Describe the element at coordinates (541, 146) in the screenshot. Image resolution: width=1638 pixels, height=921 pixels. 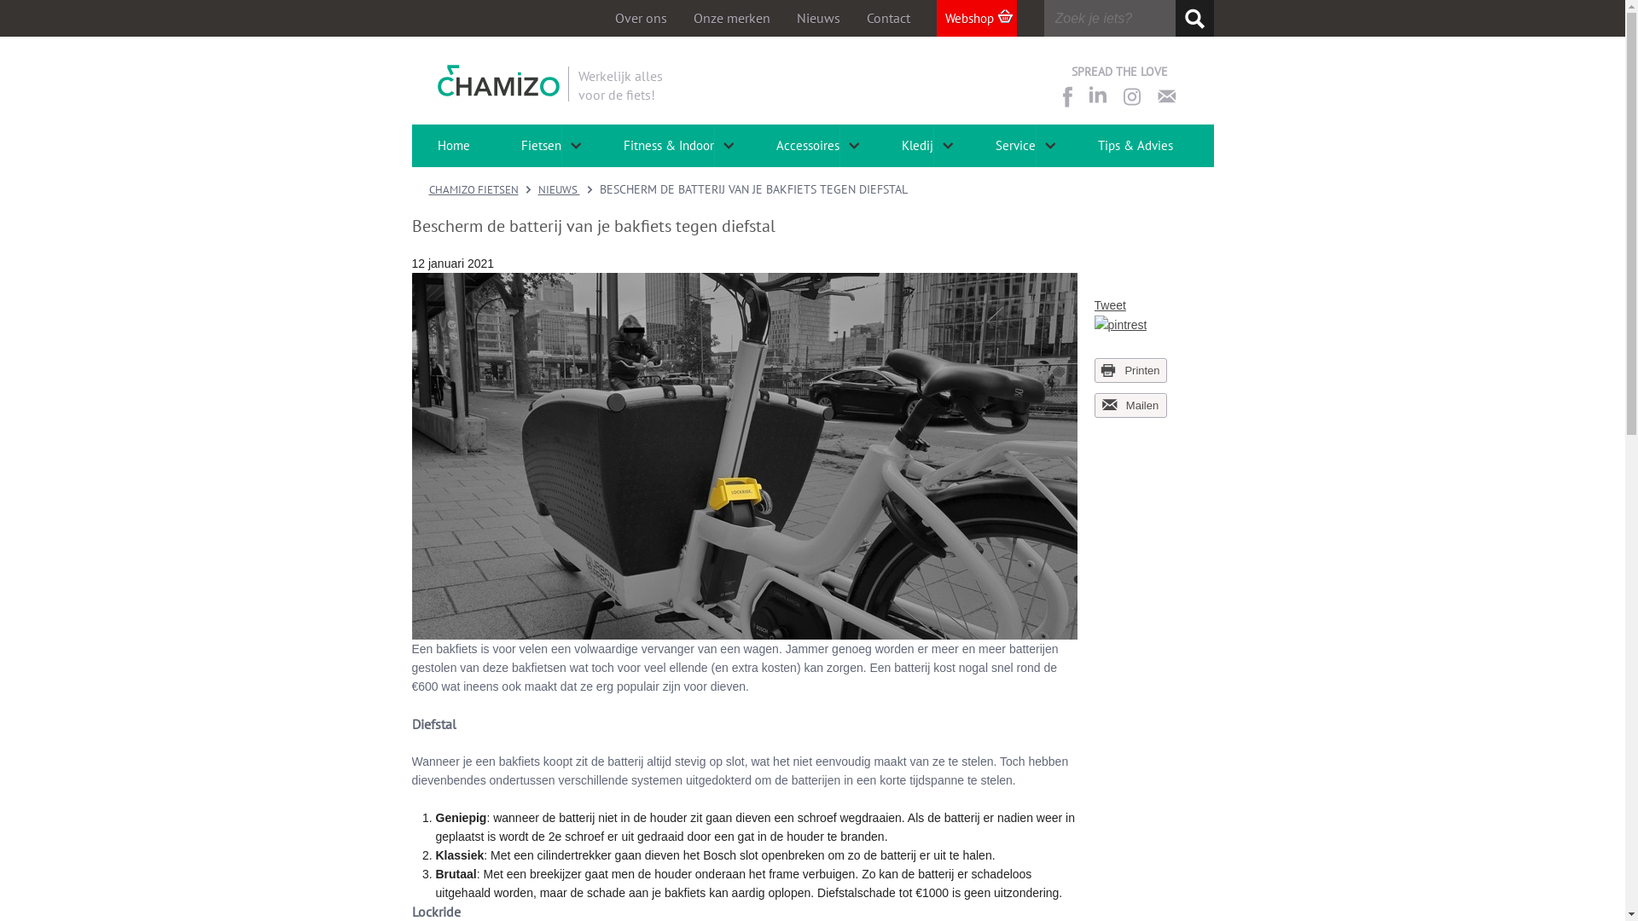
I see `Fietsen` at that location.